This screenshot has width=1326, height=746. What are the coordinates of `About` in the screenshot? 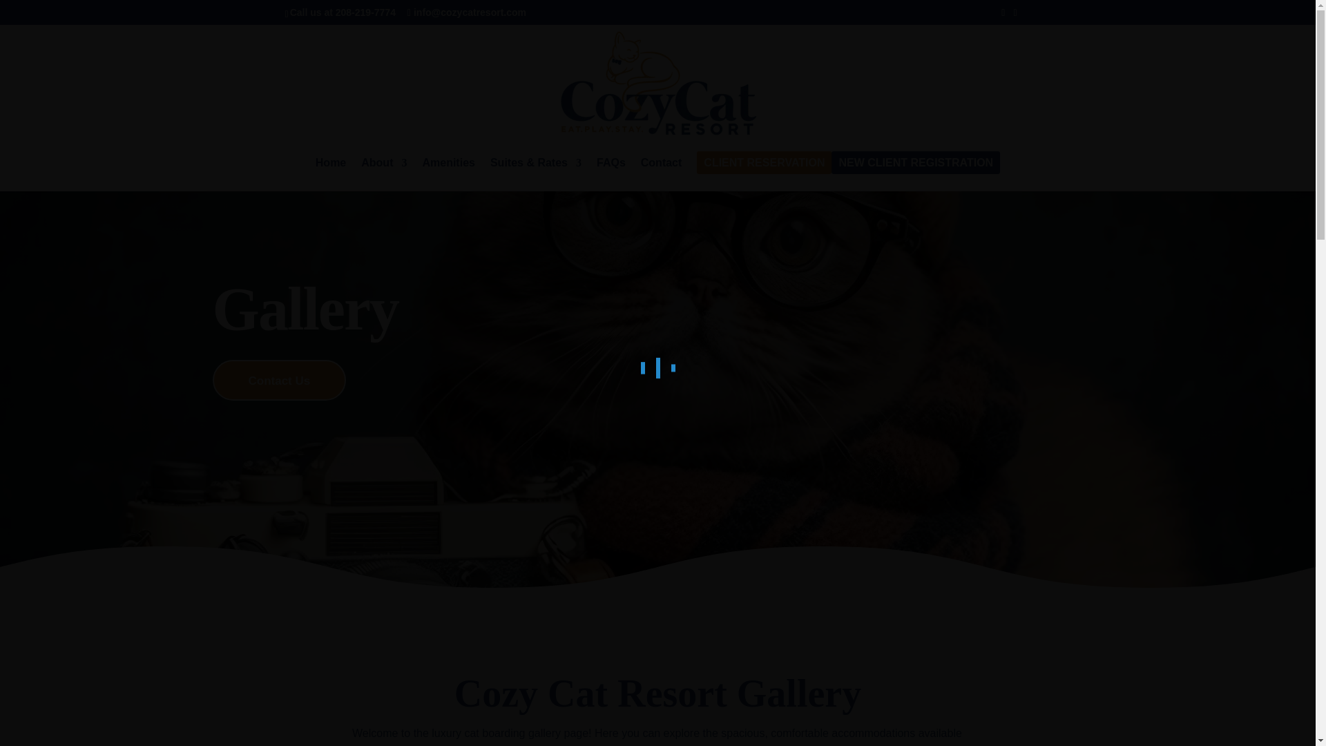 It's located at (384, 174).